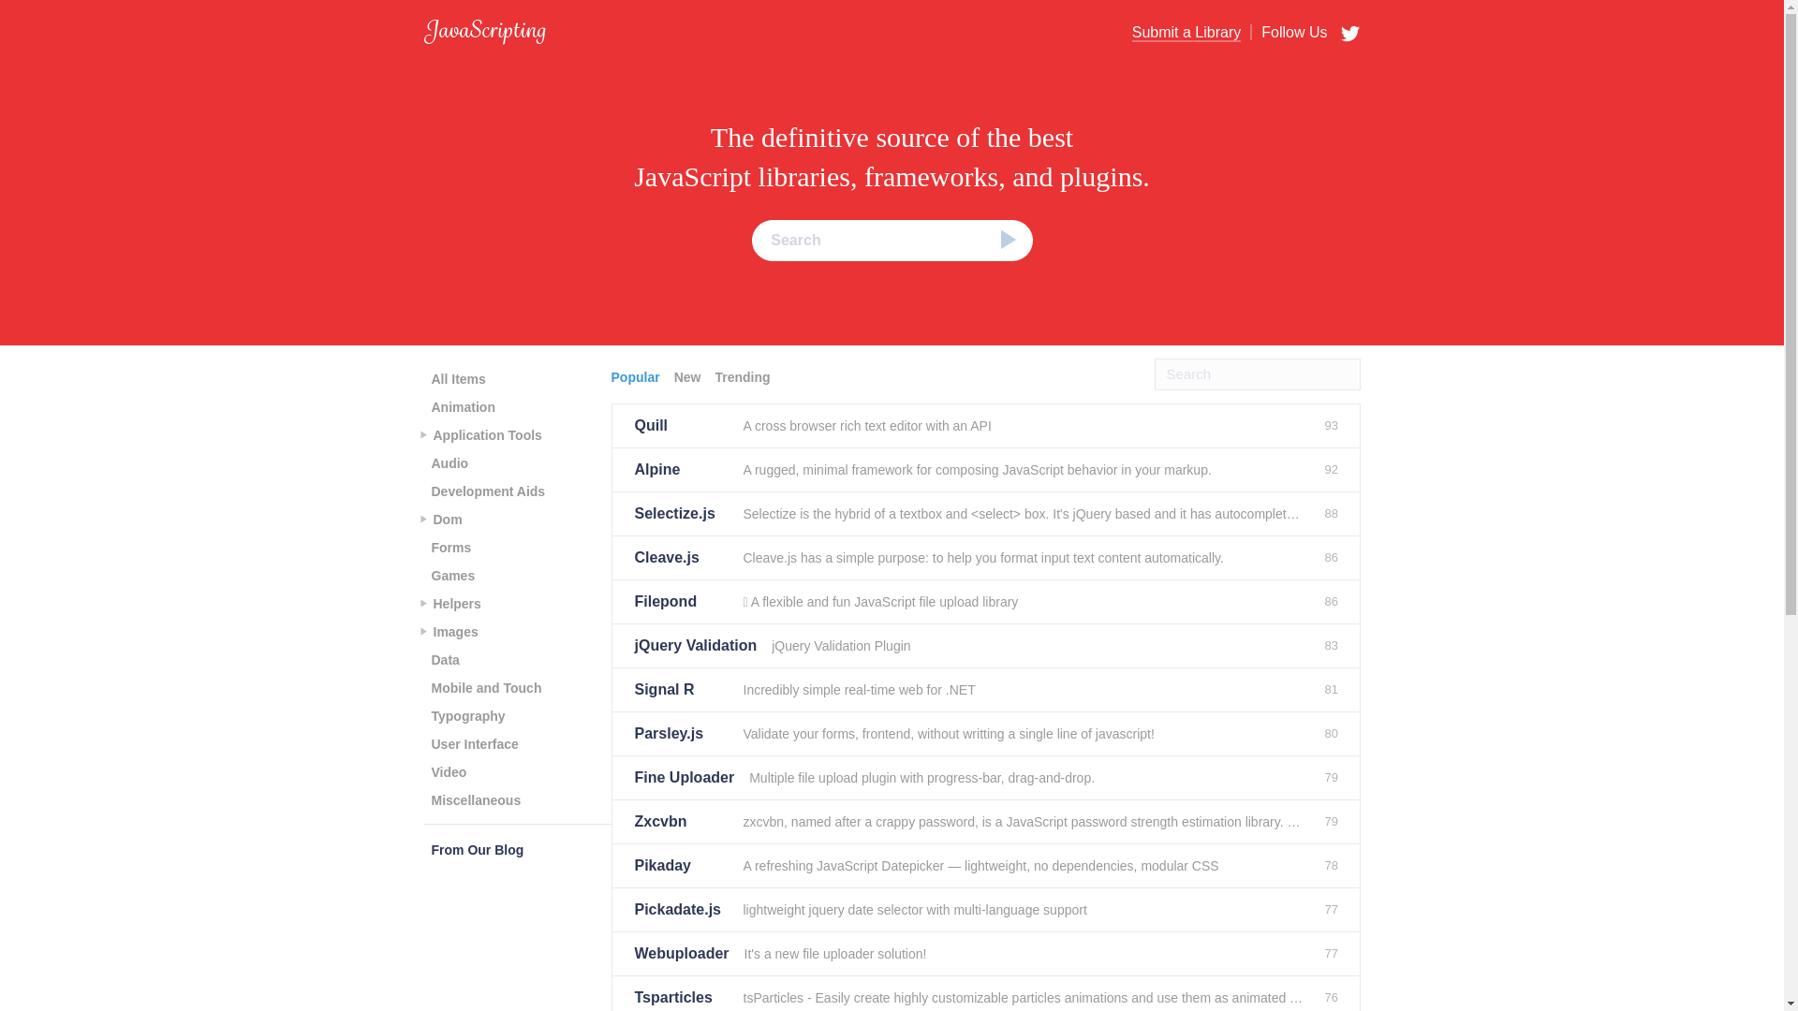  What do you see at coordinates (449, 462) in the screenshot?
I see `Audio` at bounding box center [449, 462].